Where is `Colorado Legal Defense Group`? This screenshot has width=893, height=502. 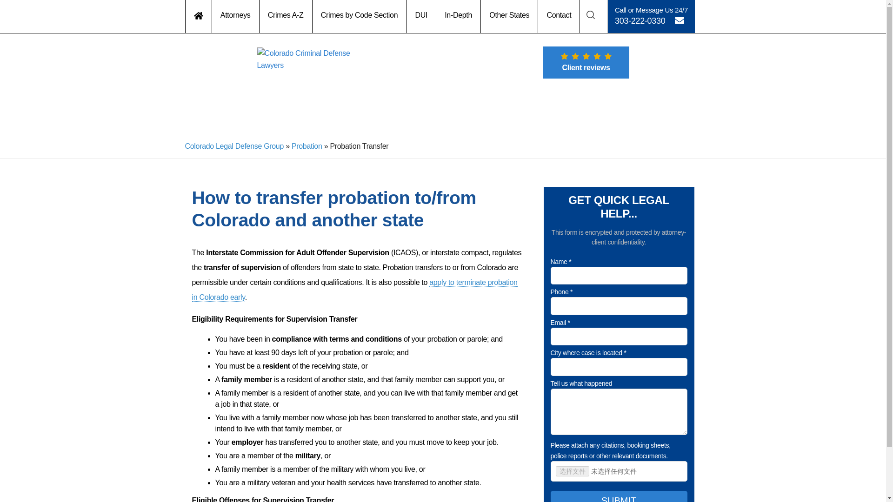
Colorado Legal Defense Group is located at coordinates (234, 146).